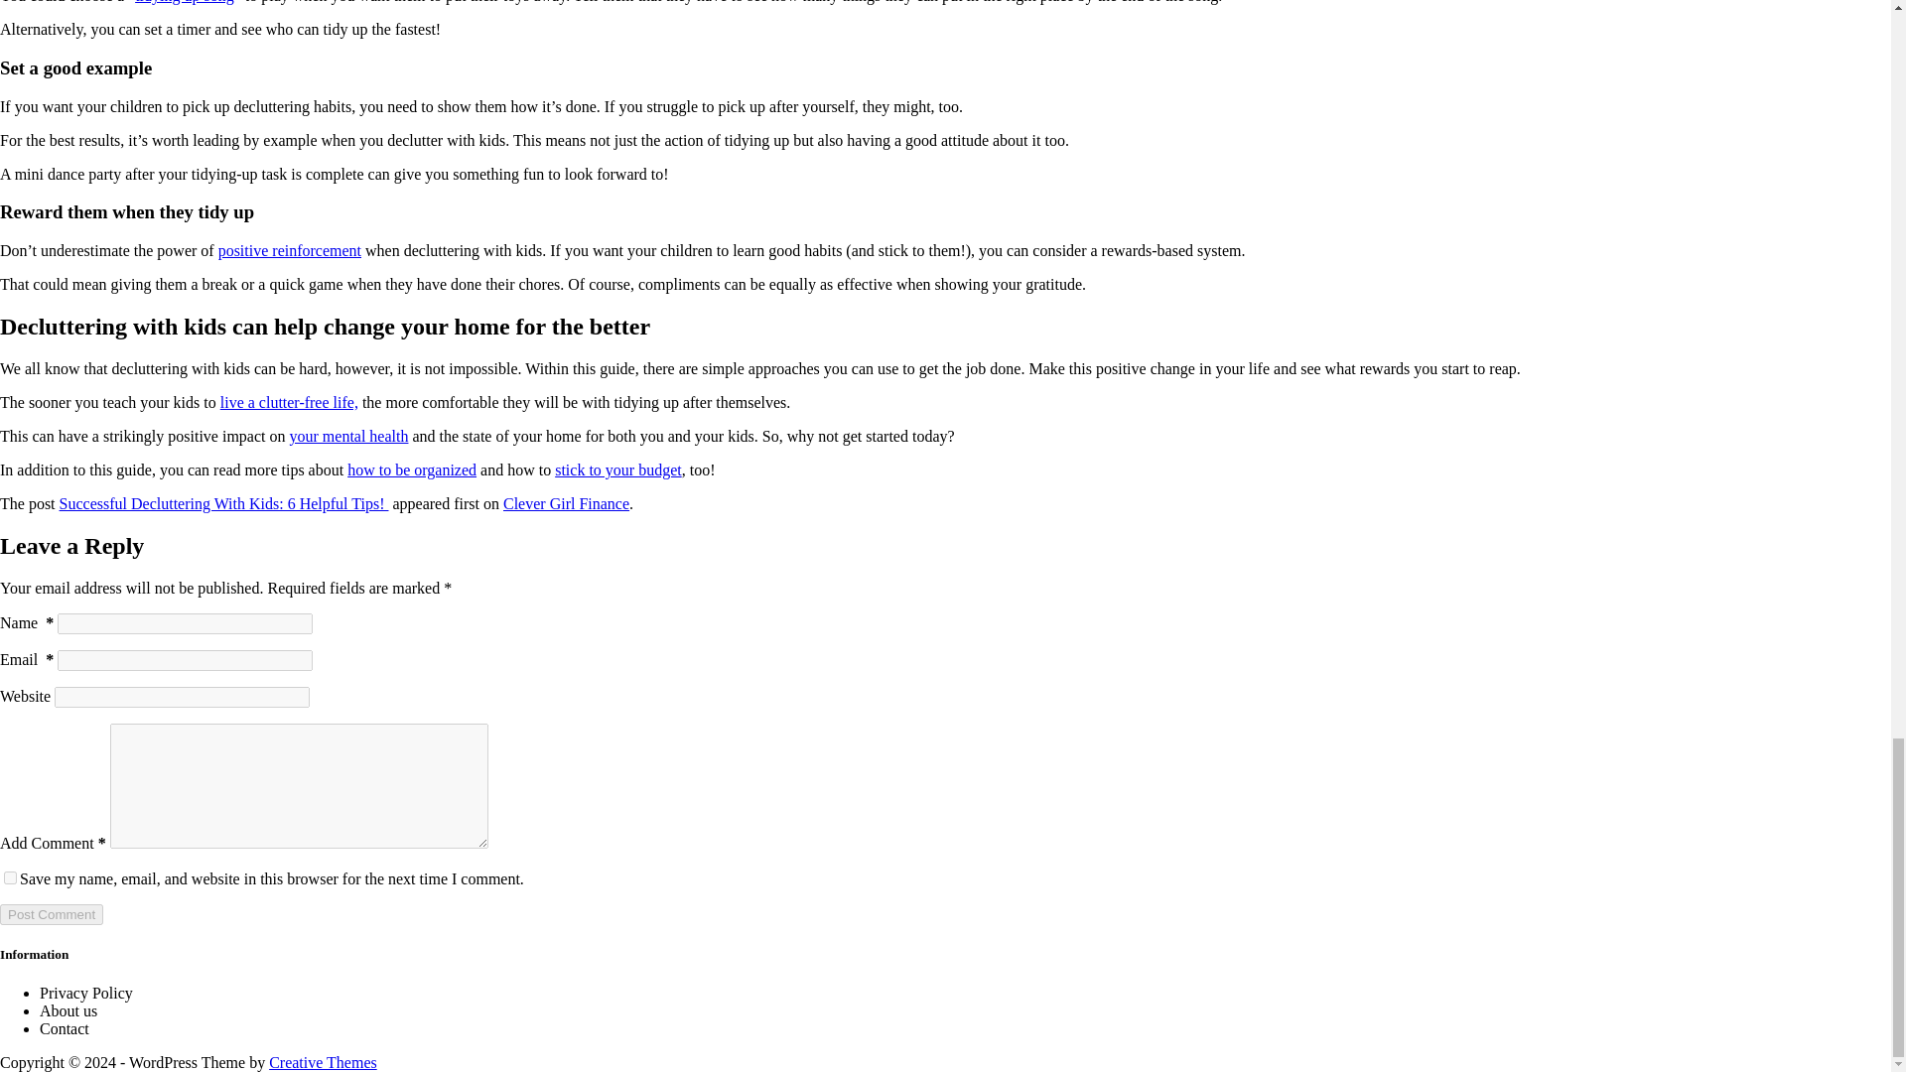 The height and width of the screenshot is (1072, 1906). What do you see at coordinates (223, 503) in the screenshot?
I see `Successful Decluttering With Kids: 6 Helpful Tips! ` at bounding box center [223, 503].